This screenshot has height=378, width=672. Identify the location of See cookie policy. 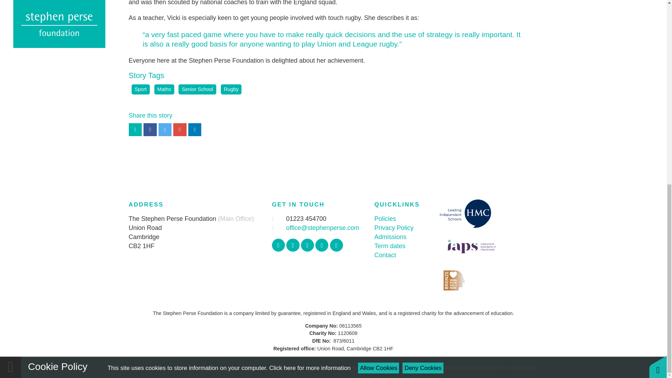
(309, 9).